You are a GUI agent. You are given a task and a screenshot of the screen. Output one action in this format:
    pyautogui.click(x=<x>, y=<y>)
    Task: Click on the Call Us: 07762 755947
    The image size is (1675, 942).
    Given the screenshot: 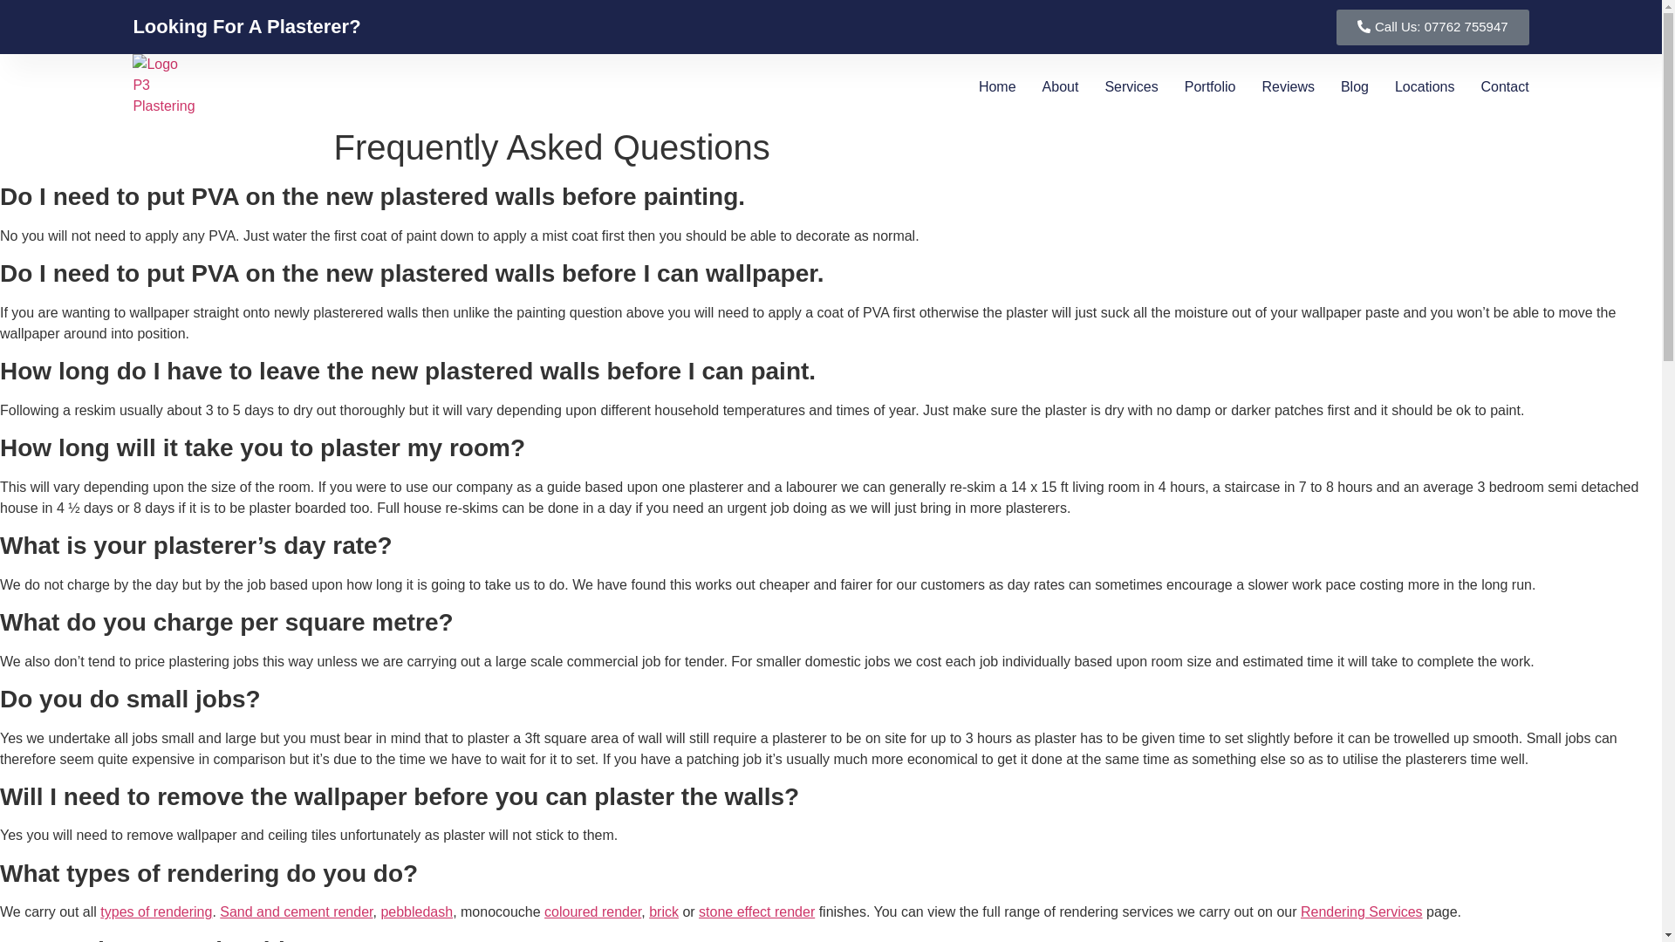 What is the action you would take?
    pyautogui.click(x=1432, y=26)
    